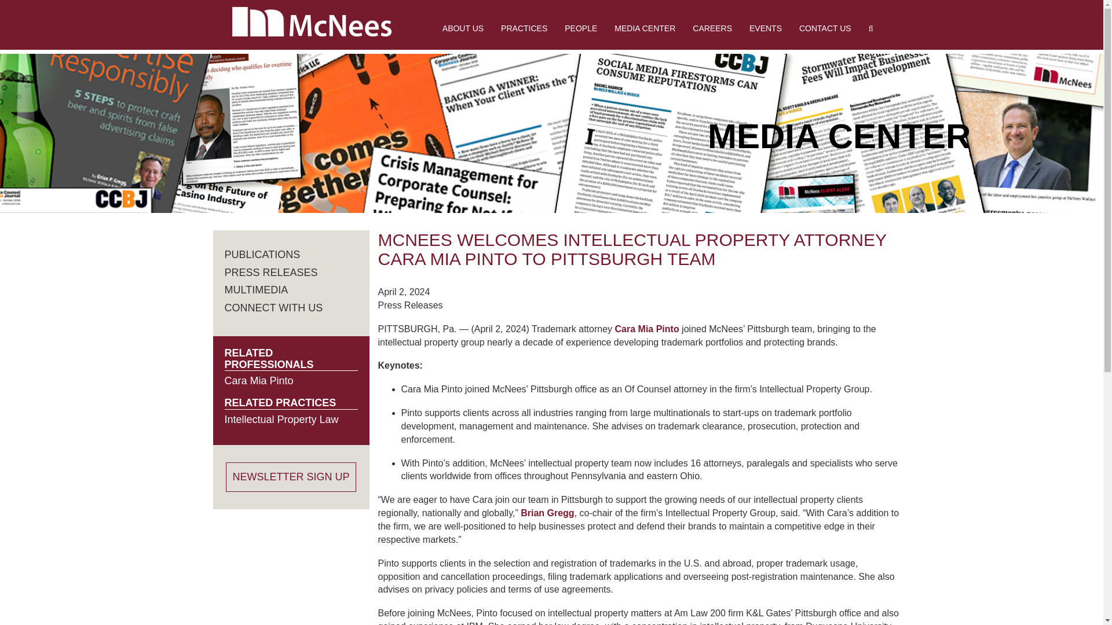 The height and width of the screenshot is (625, 1112). I want to click on MEDIA CENTER, so click(645, 28).